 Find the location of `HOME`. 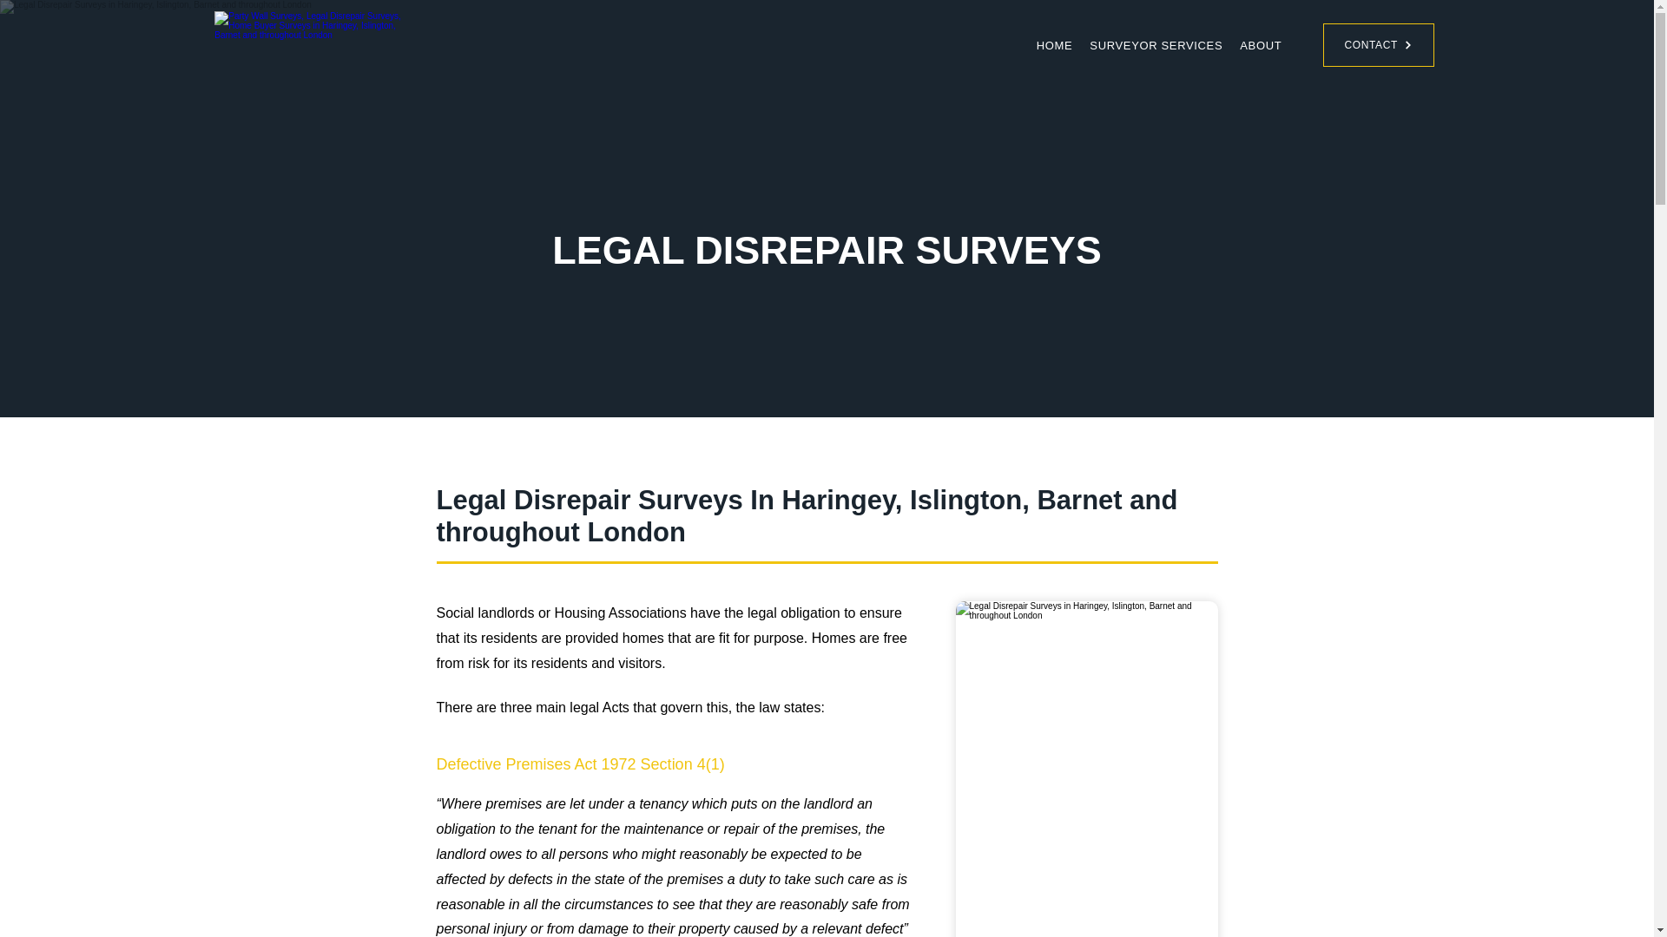

HOME is located at coordinates (1055, 45).